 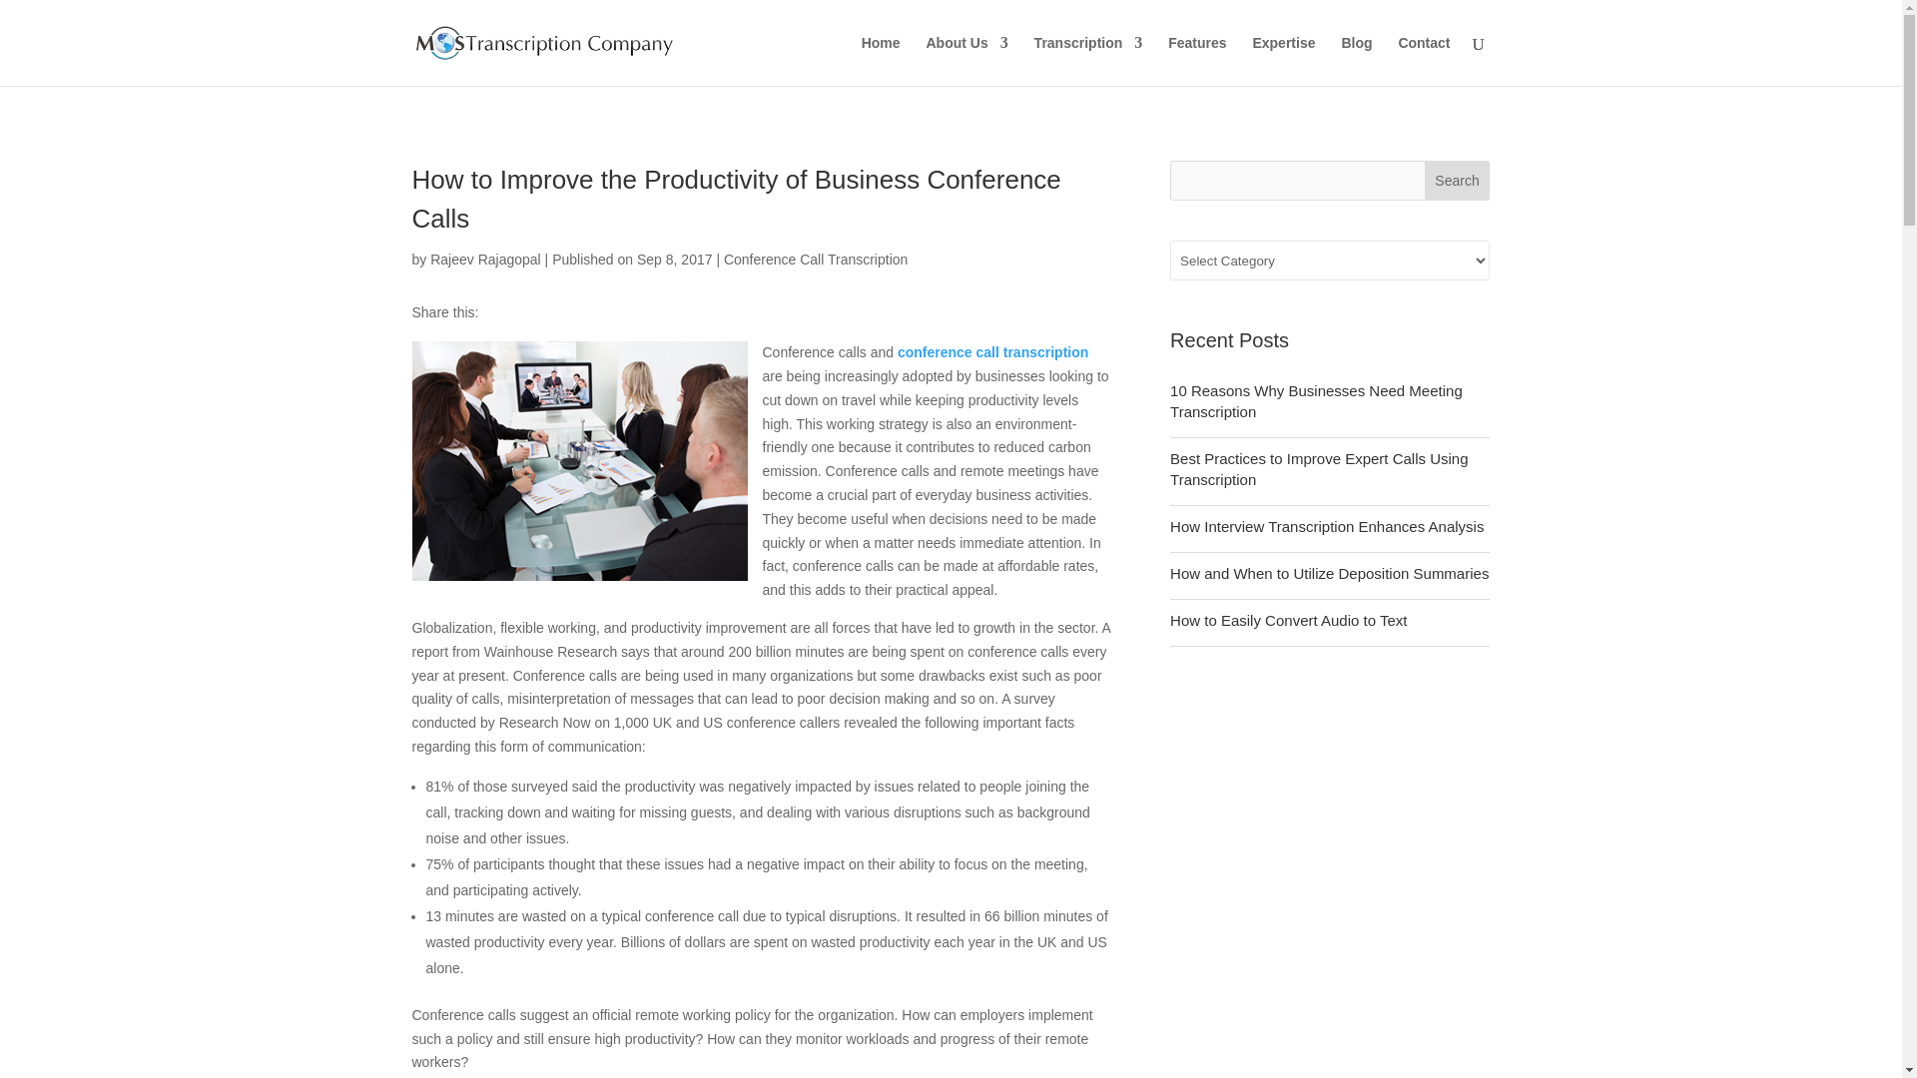 What do you see at coordinates (1088, 60) in the screenshot?
I see `Transcription` at bounding box center [1088, 60].